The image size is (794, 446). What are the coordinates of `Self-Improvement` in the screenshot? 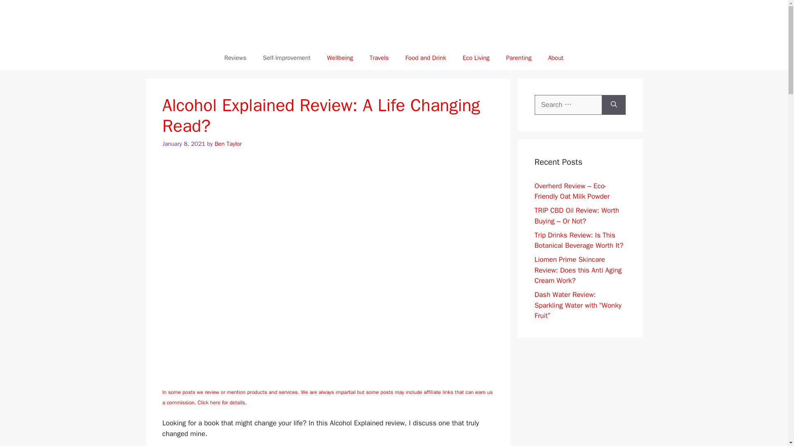 It's located at (287, 58).